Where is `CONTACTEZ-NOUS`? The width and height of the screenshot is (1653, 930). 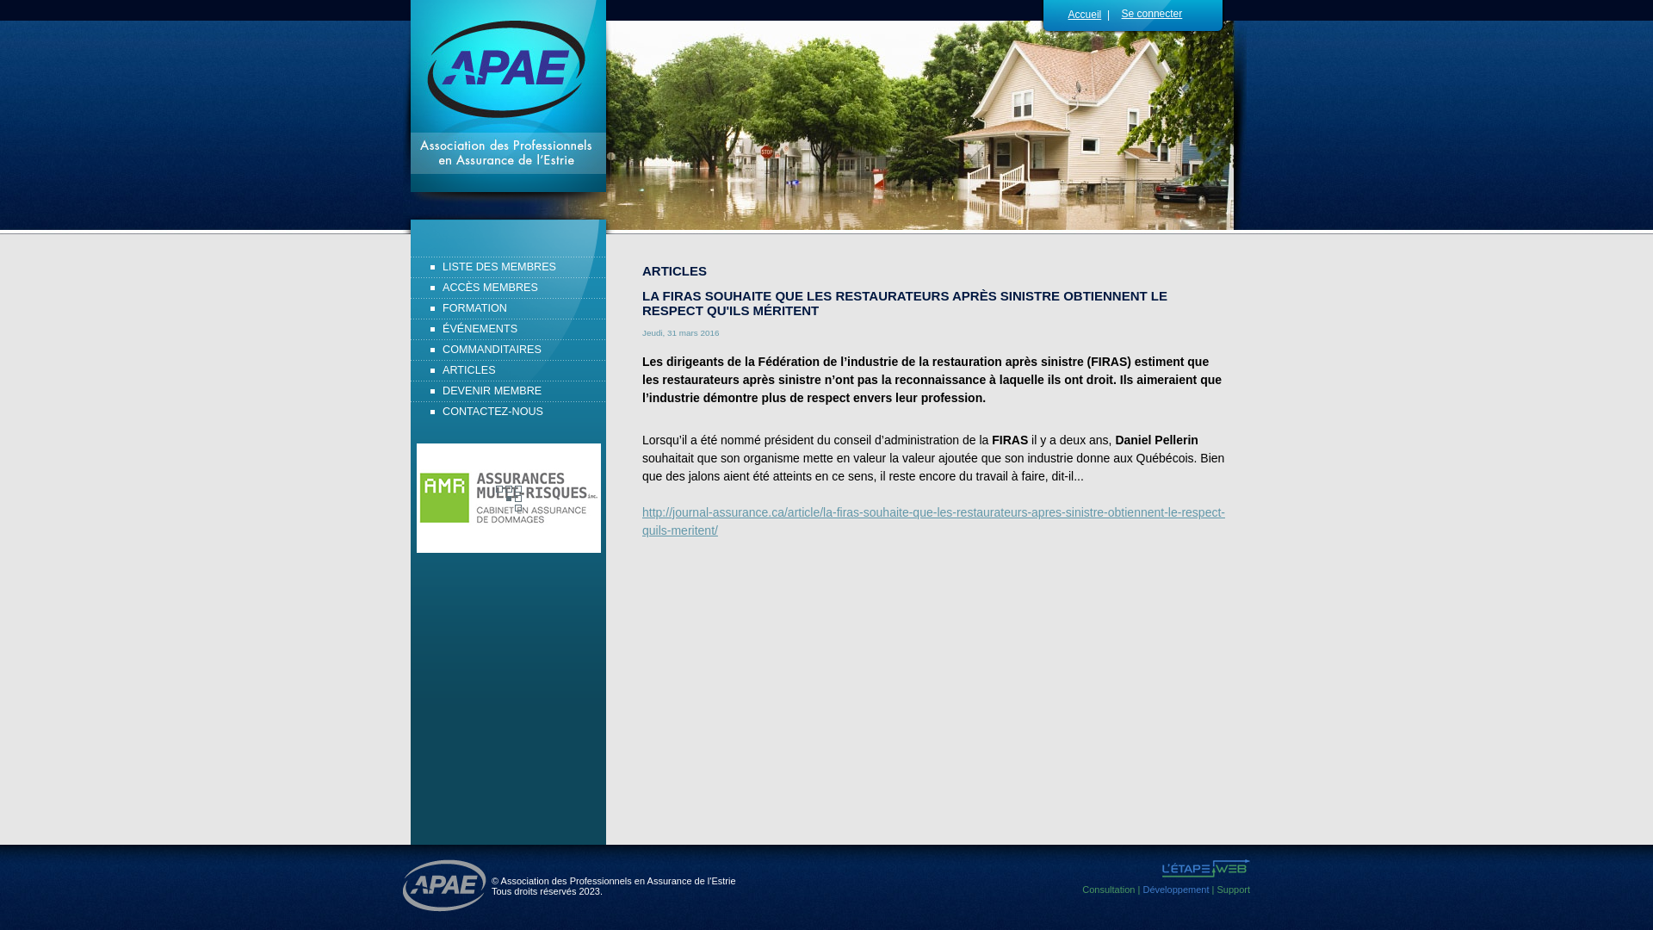 CONTACTEZ-NOUS is located at coordinates (508, 412).